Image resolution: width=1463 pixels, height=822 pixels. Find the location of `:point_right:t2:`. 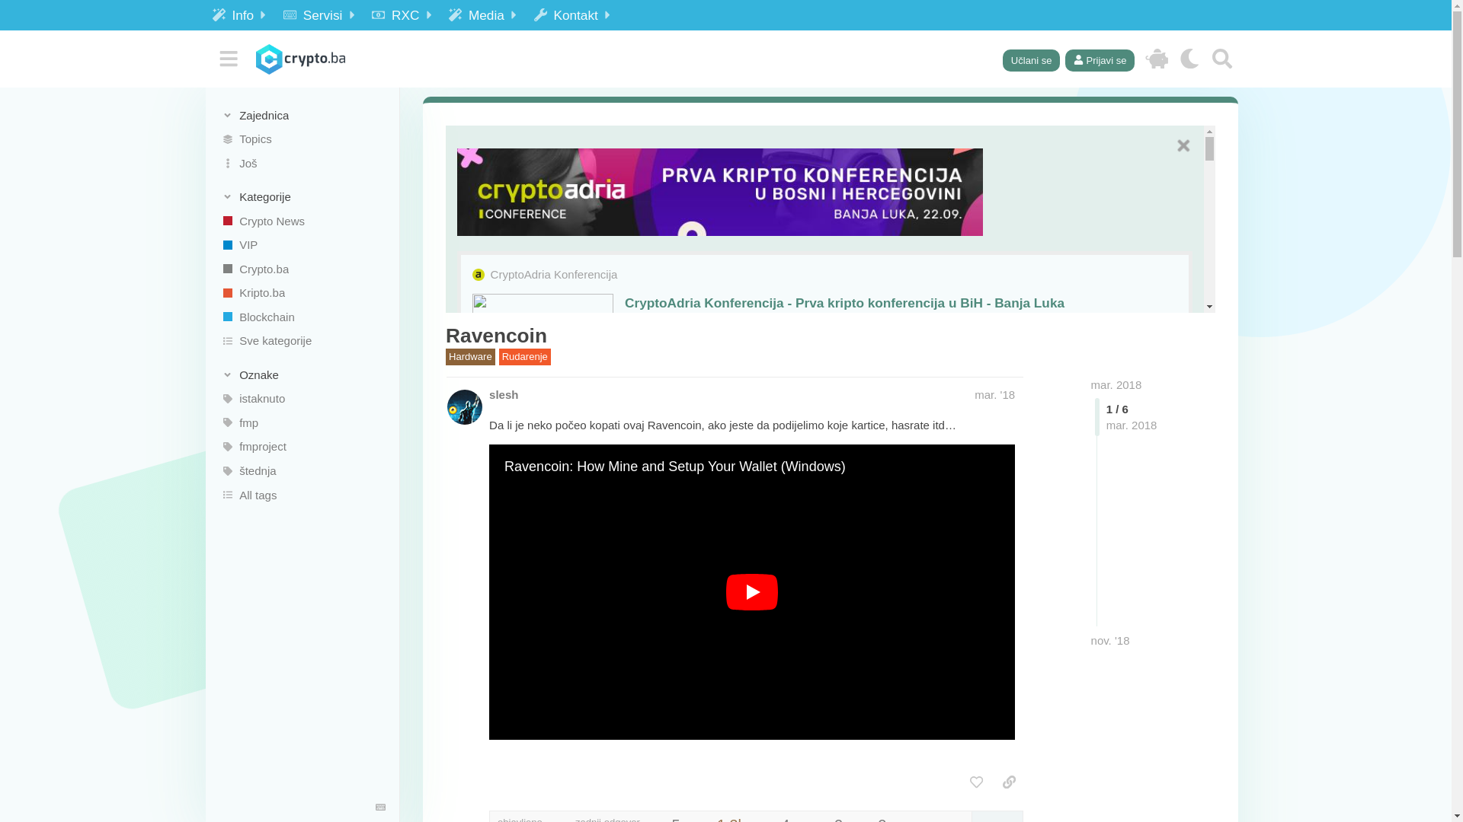

:point_right:t2: is located at coordinates (465, 407).